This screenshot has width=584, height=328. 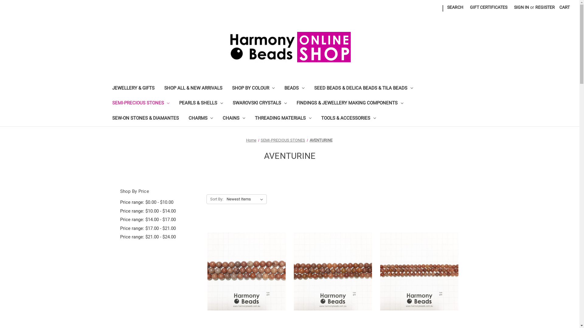 I want to click on Price range: $21.00 - $24.00, so click(x=160, y=237).